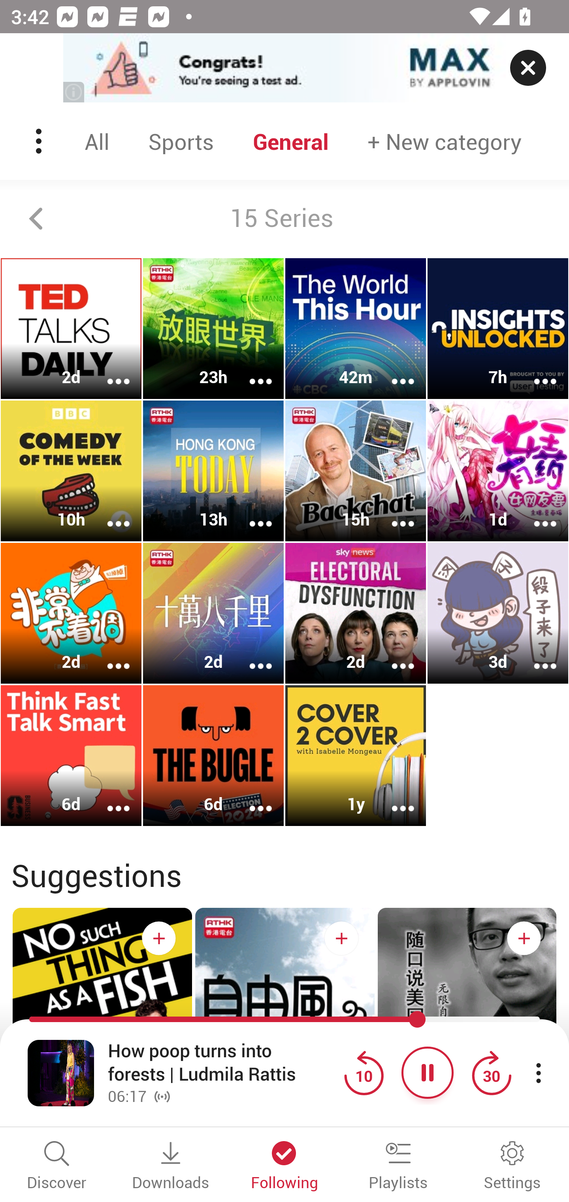 The image size is (569, 1202). Describe the element at coordinates (251, 513) in the screenshot. I see `More options` at that location.